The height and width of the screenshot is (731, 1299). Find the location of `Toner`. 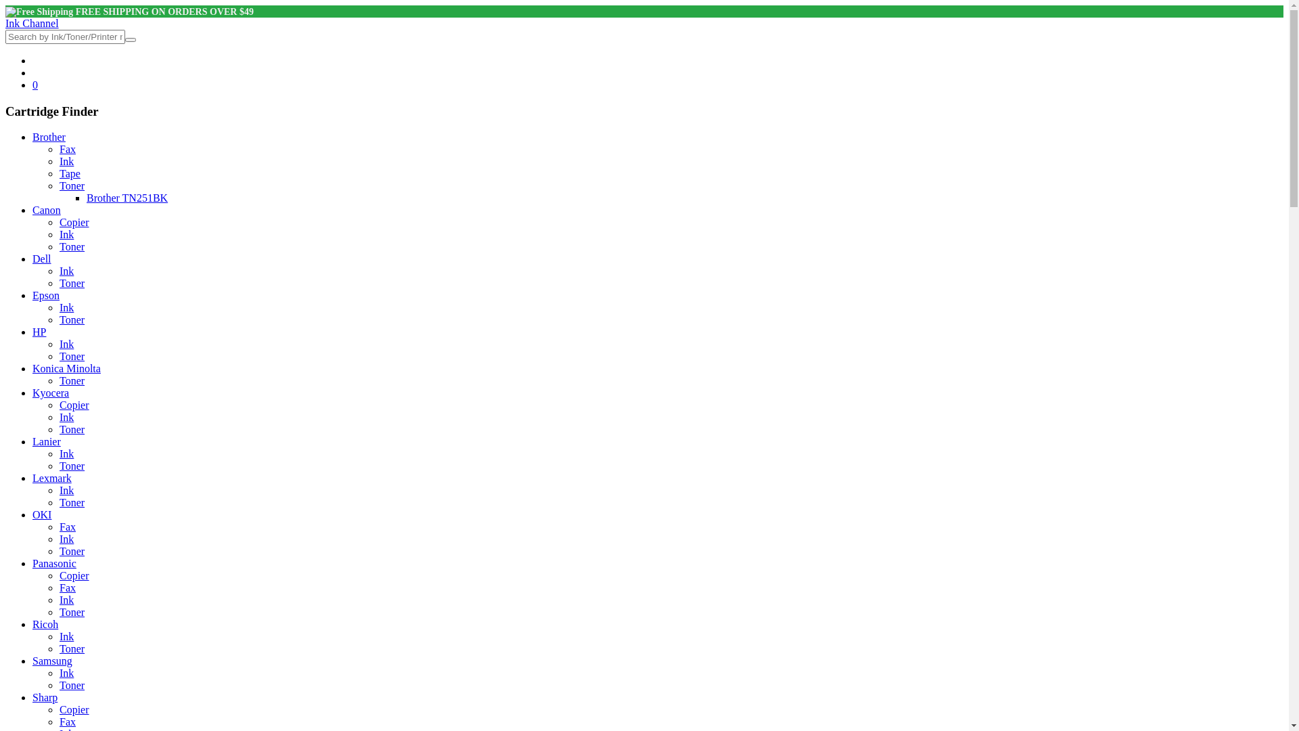

Toner is located at coordinates (72, 429).